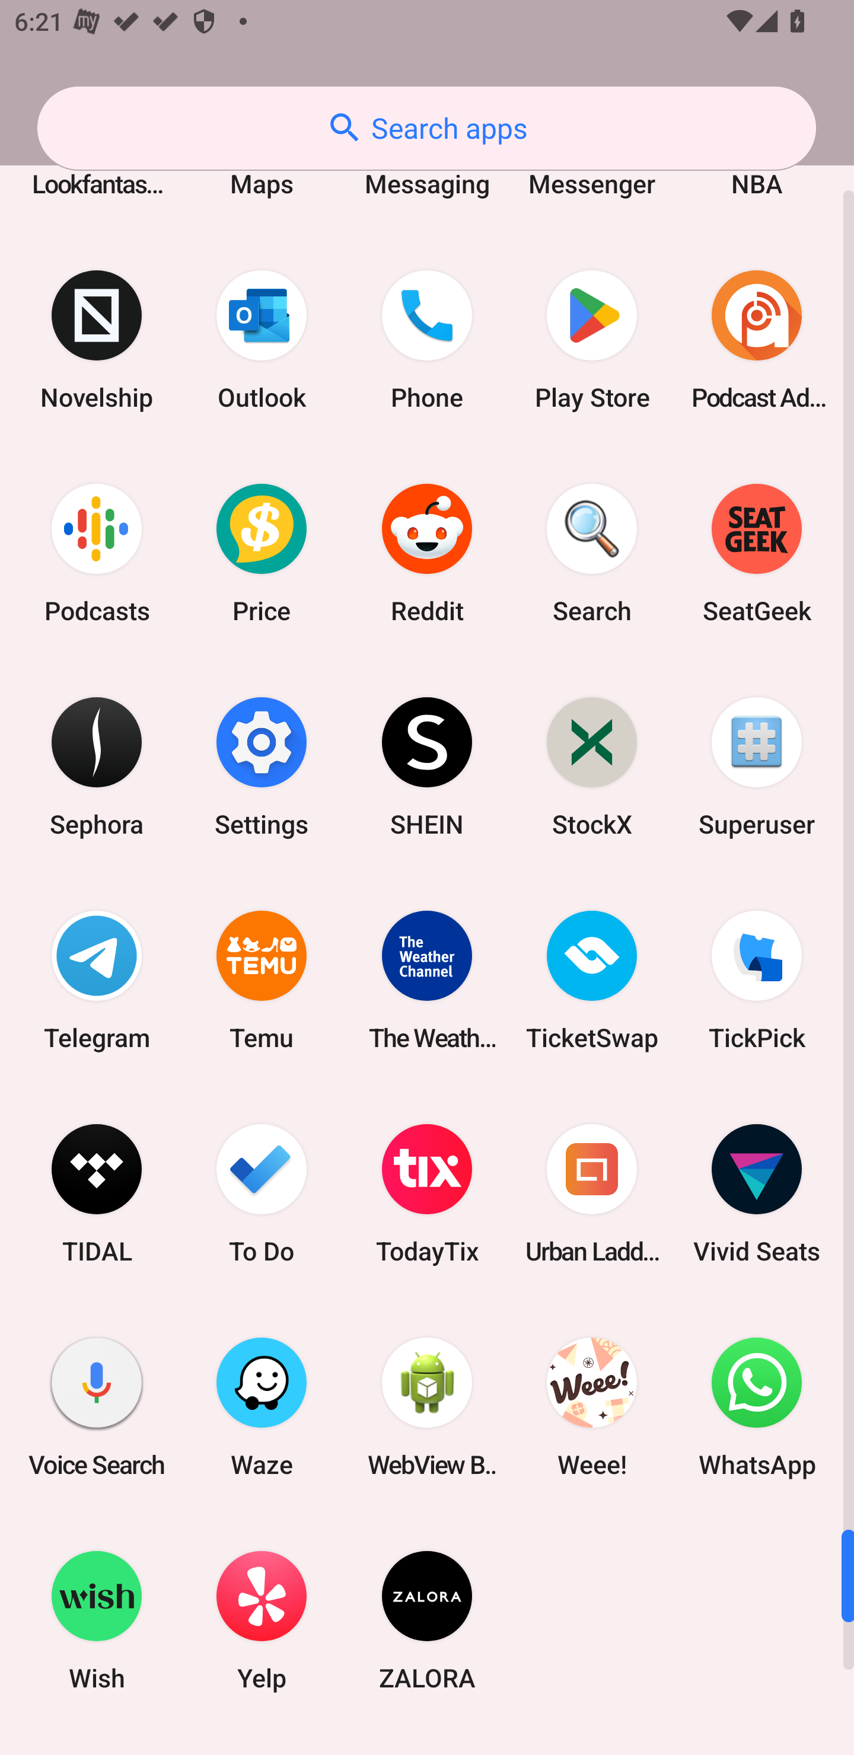  I want to click on Yelp, so click(262, 1620).